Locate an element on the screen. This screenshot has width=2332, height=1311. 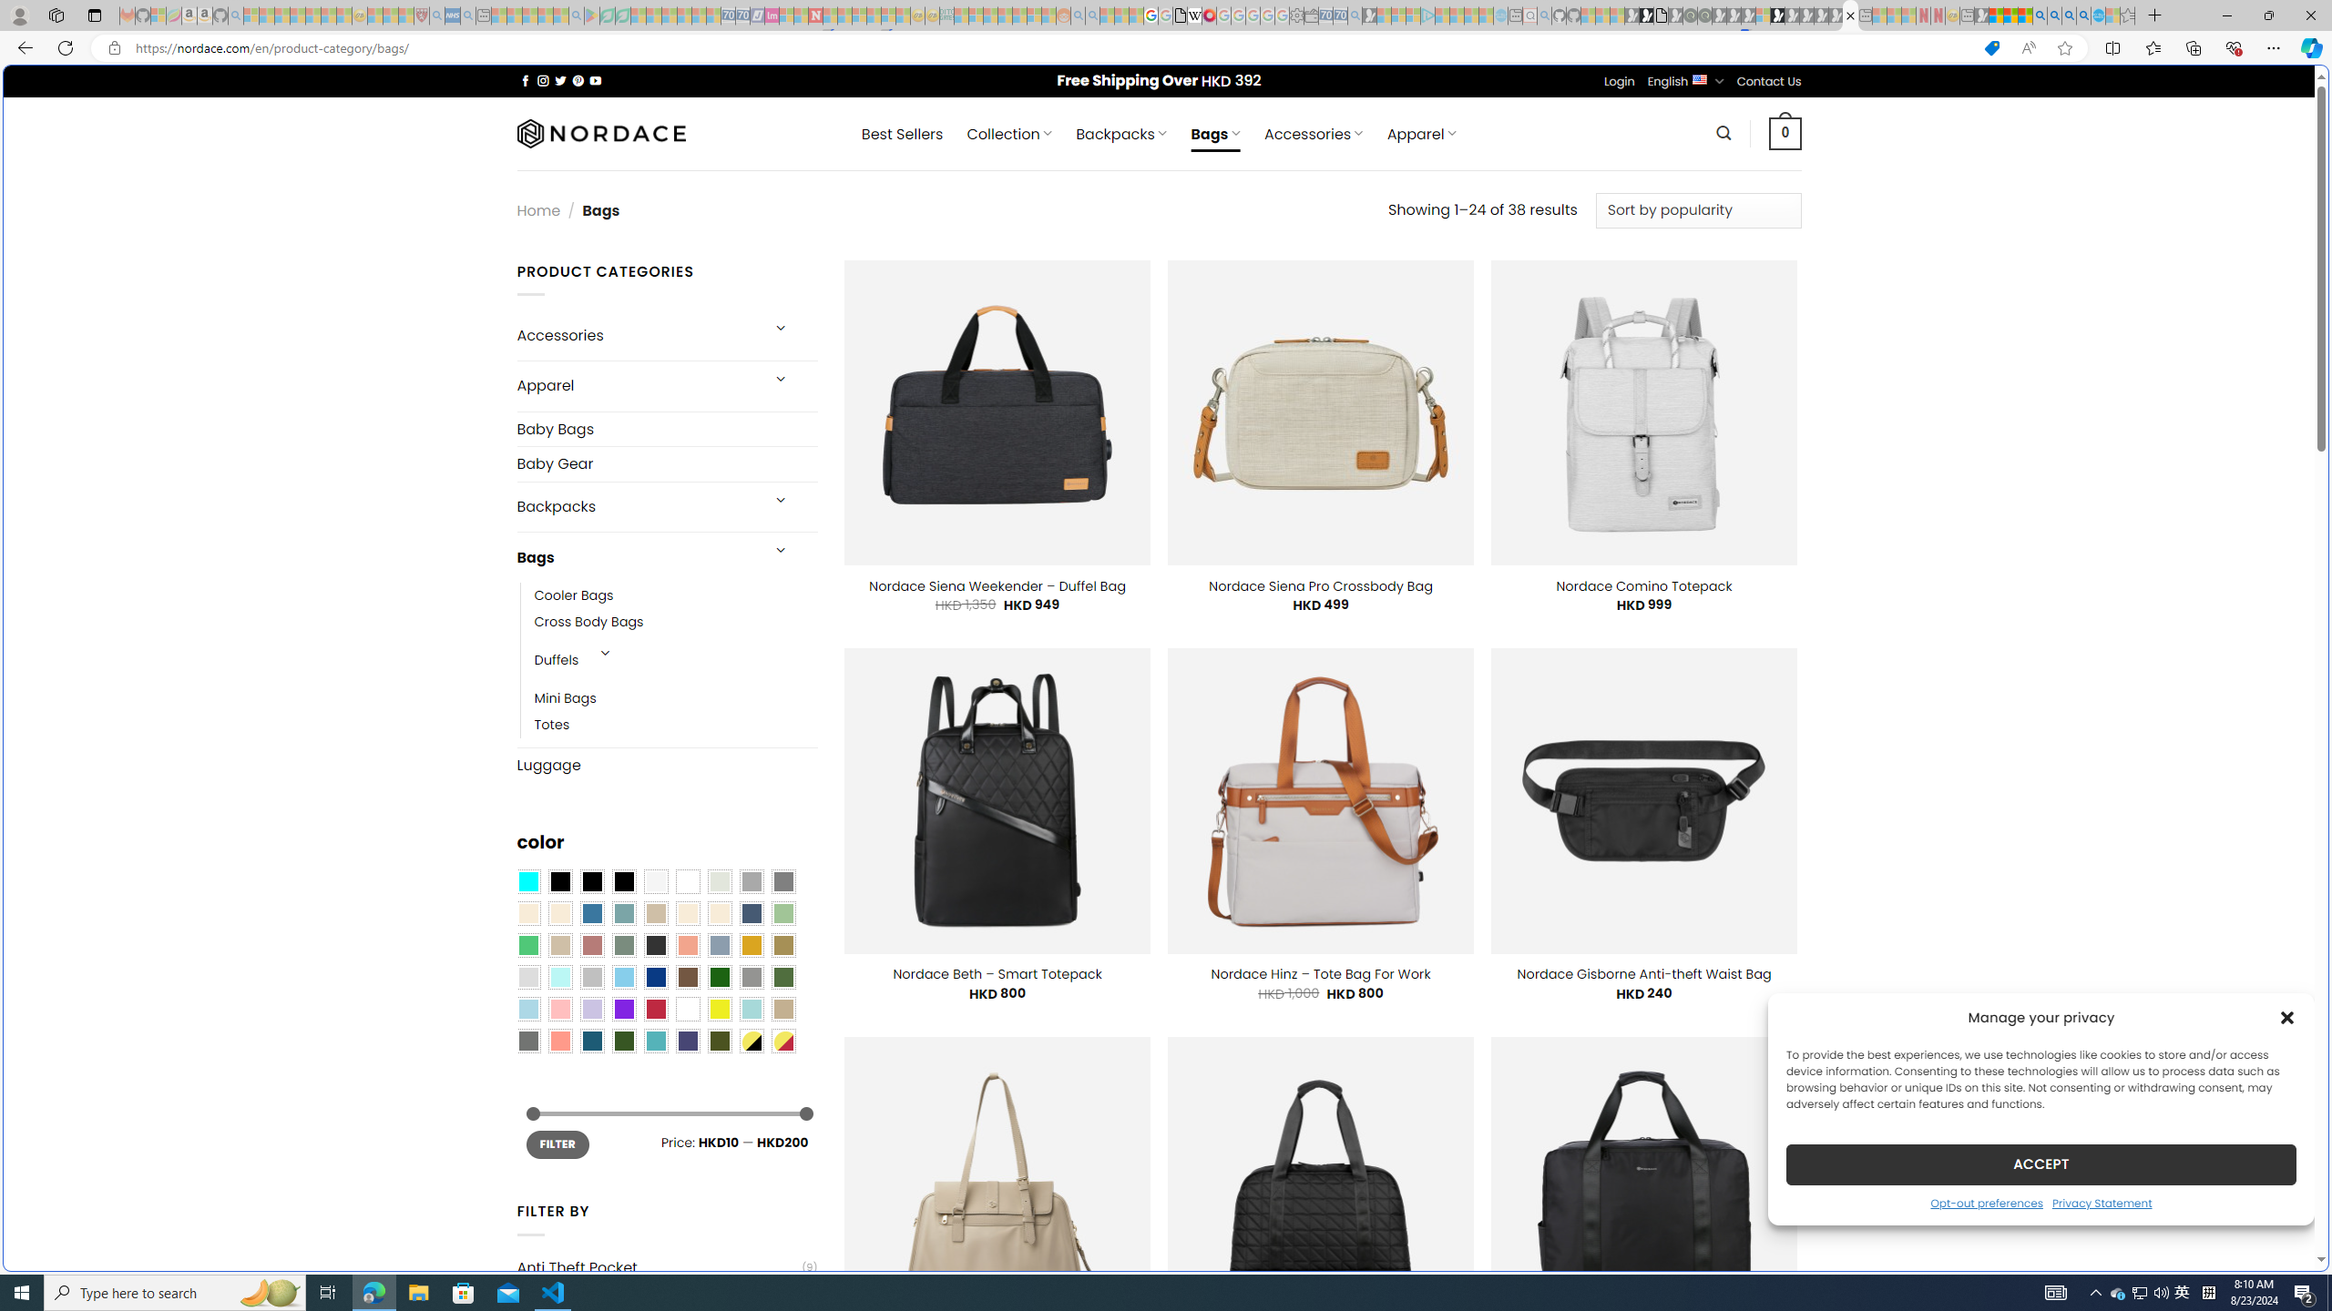
Baby Bags is located at coordinates (667, 430).